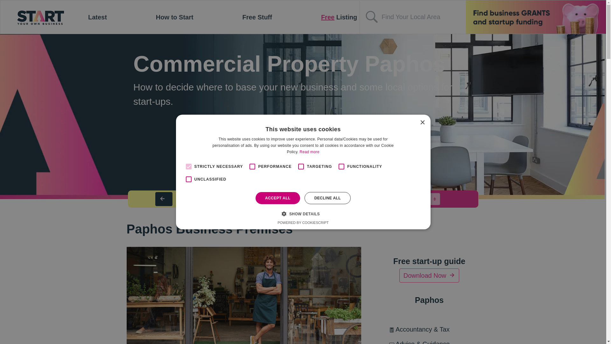 The height and width of the screenshot is (344, 611). Describe the element at coordinates (303, 223) in the screenshot. I see `Consent Management Platform` at that location.